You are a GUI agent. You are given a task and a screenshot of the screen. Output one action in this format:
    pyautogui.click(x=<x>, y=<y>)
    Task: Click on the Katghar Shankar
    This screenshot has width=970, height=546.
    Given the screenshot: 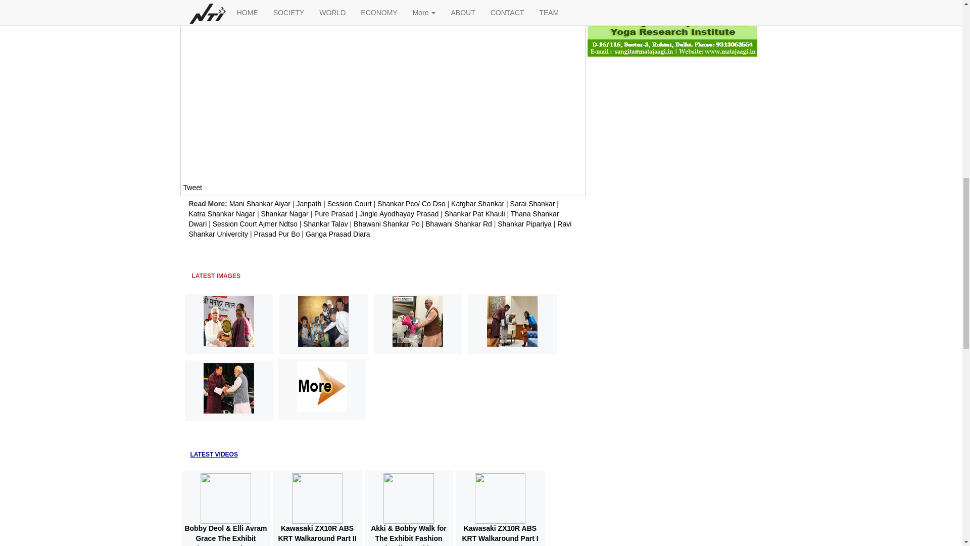 What is the action you would take?
    pyautogui.click(x=477, y=204)
    